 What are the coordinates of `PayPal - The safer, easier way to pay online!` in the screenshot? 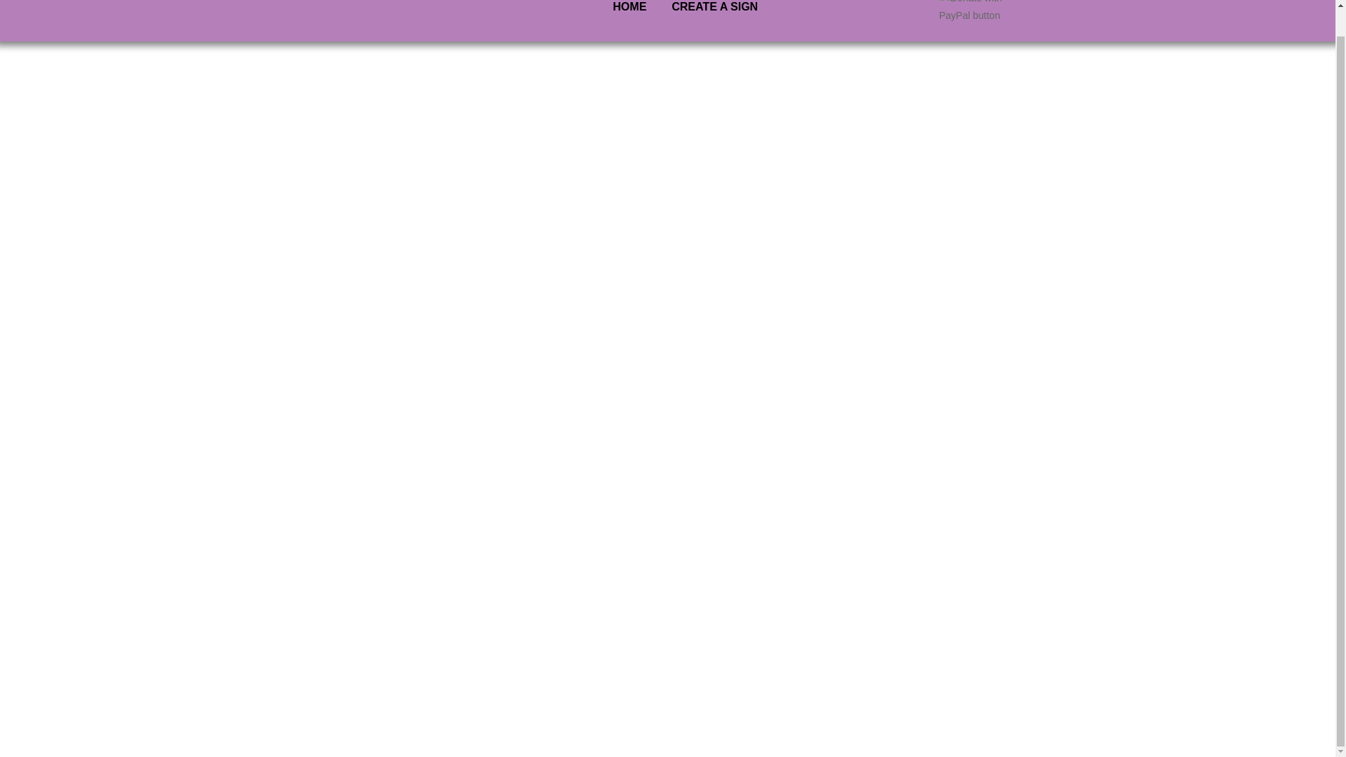 It's located at (983, 12).